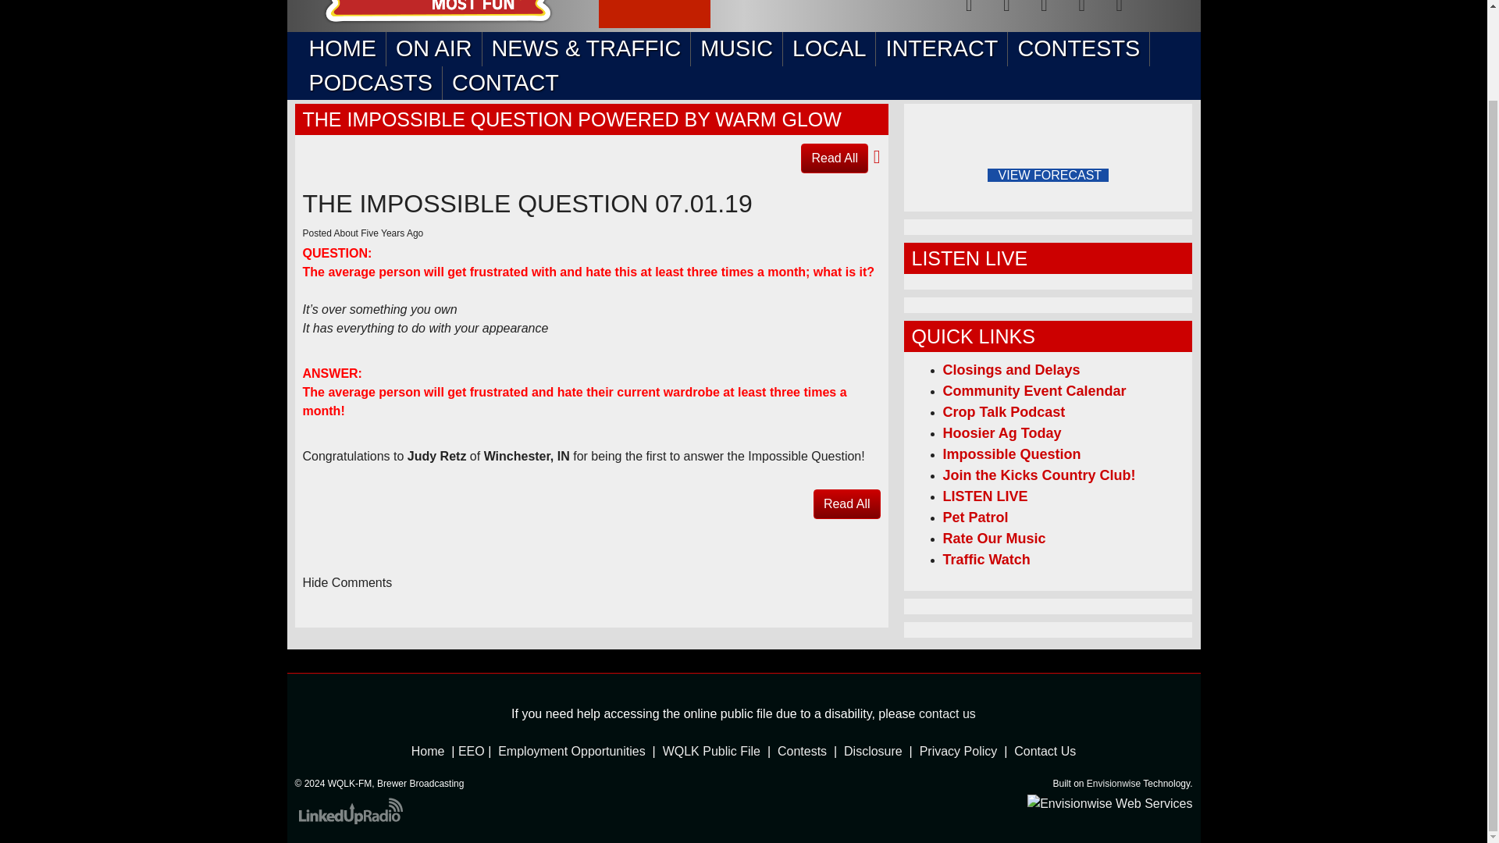 Image resolution: width=1499 pixels, height=843 pixels. What do you see at coordinates (834, 158) in the screenshot?
I see `Read All` at bounding box center [834, 158].